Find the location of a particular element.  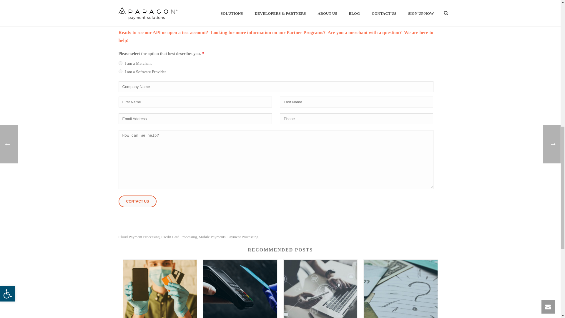

Contactless Payments is located at coordinates (240, 289).